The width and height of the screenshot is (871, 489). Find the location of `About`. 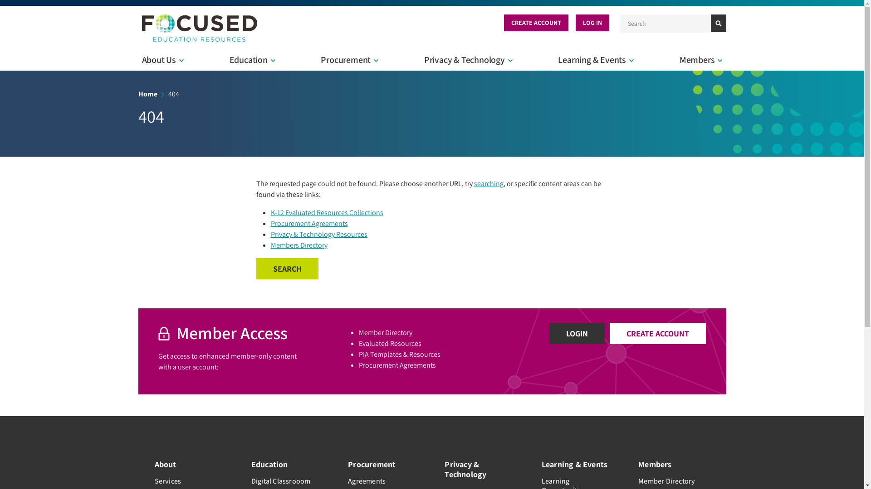

About is located at coordinates (190, 465).